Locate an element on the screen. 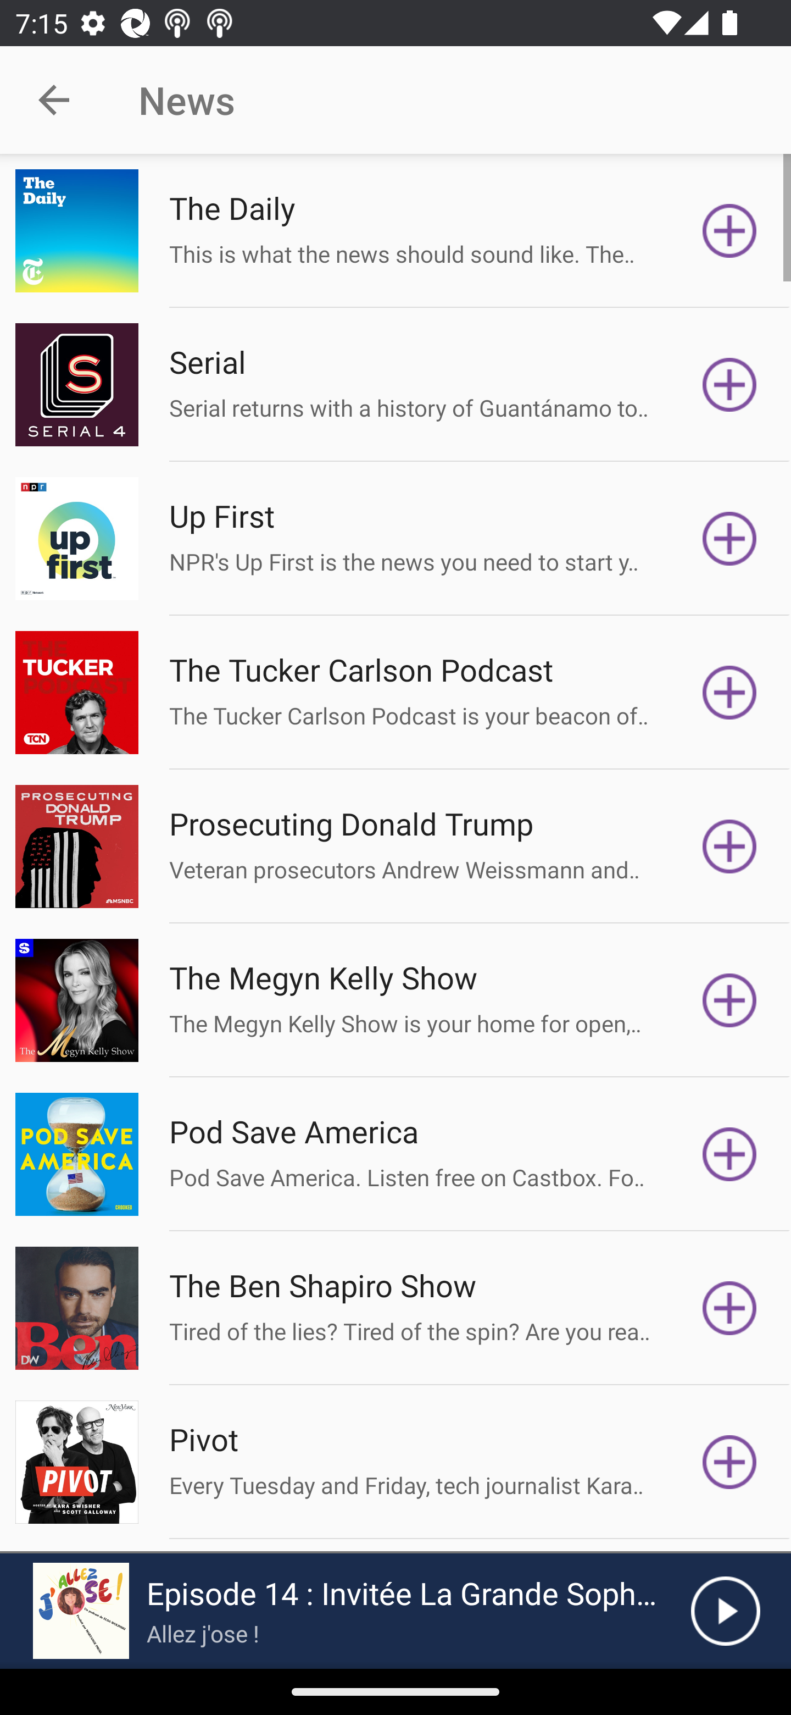  Subscribe is located at coordinates (729, 846).